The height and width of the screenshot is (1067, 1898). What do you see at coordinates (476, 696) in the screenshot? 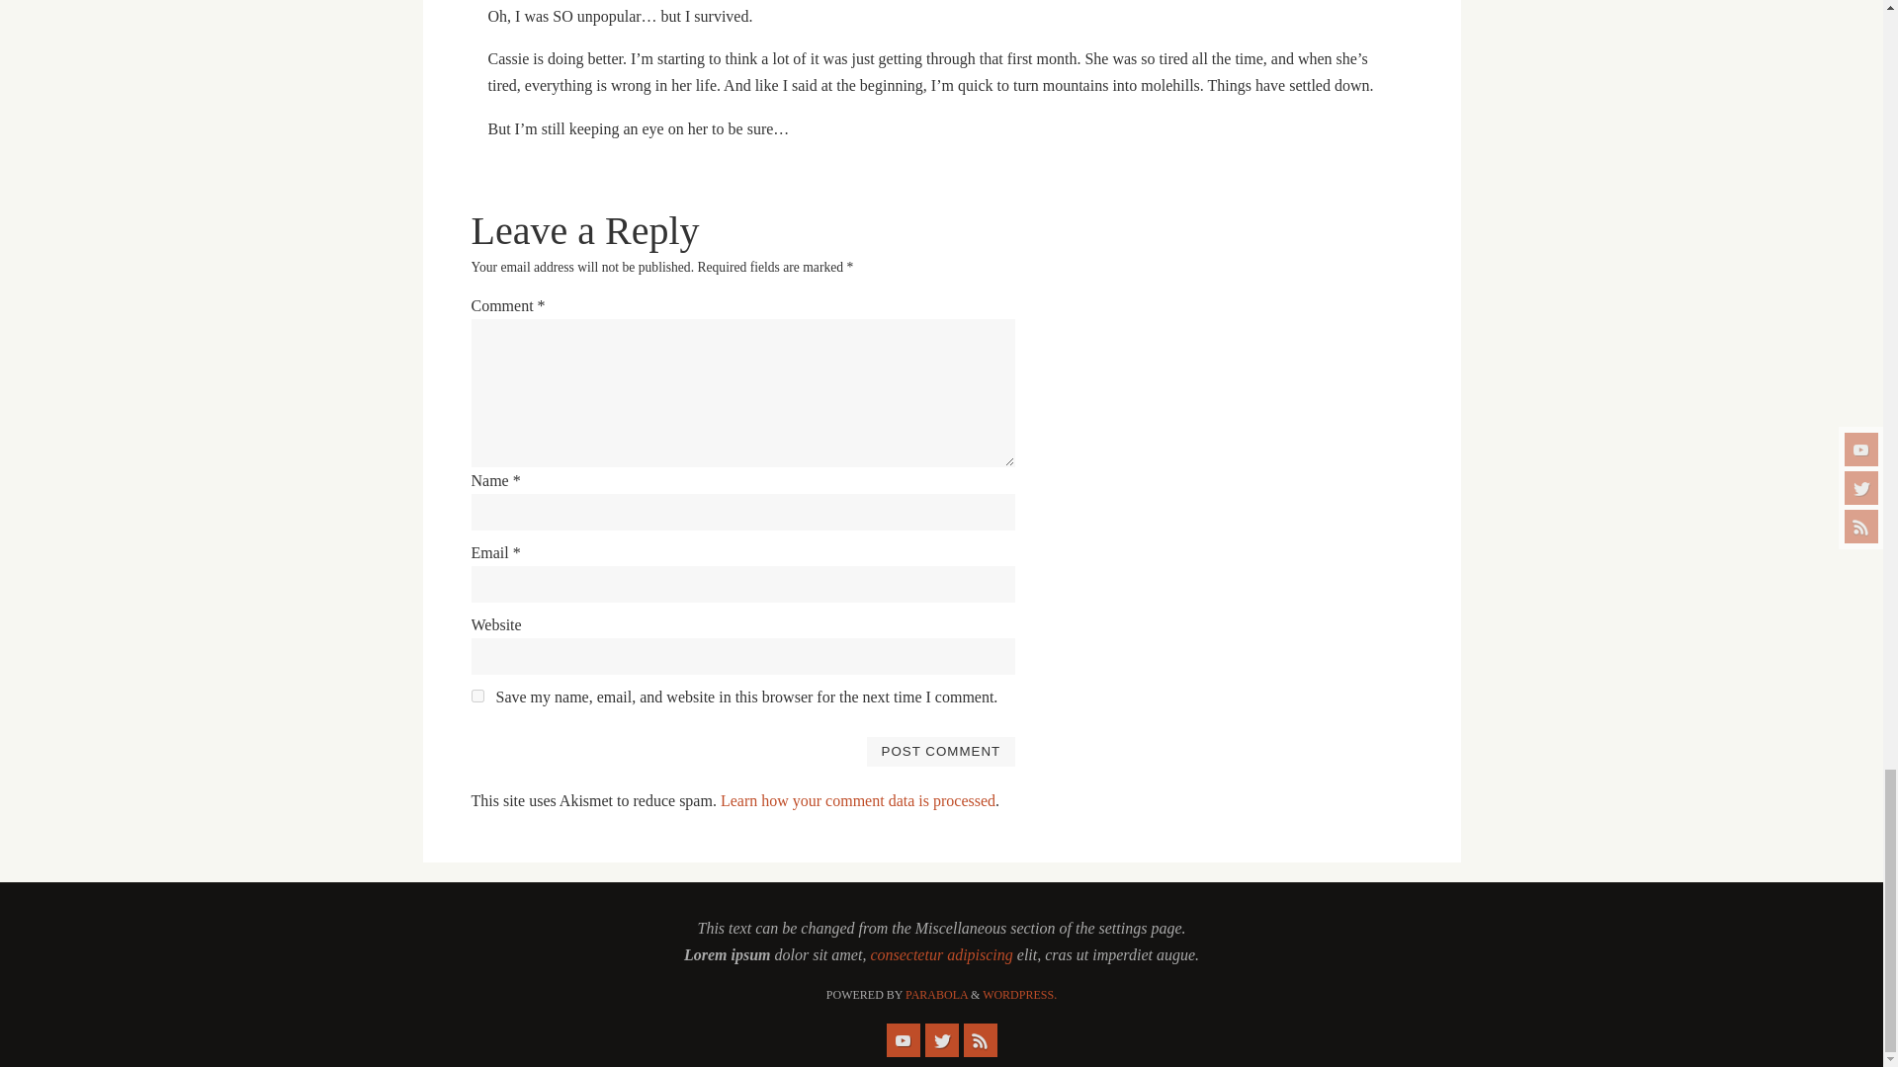
I see `yes` at bounding box center [476, 696].